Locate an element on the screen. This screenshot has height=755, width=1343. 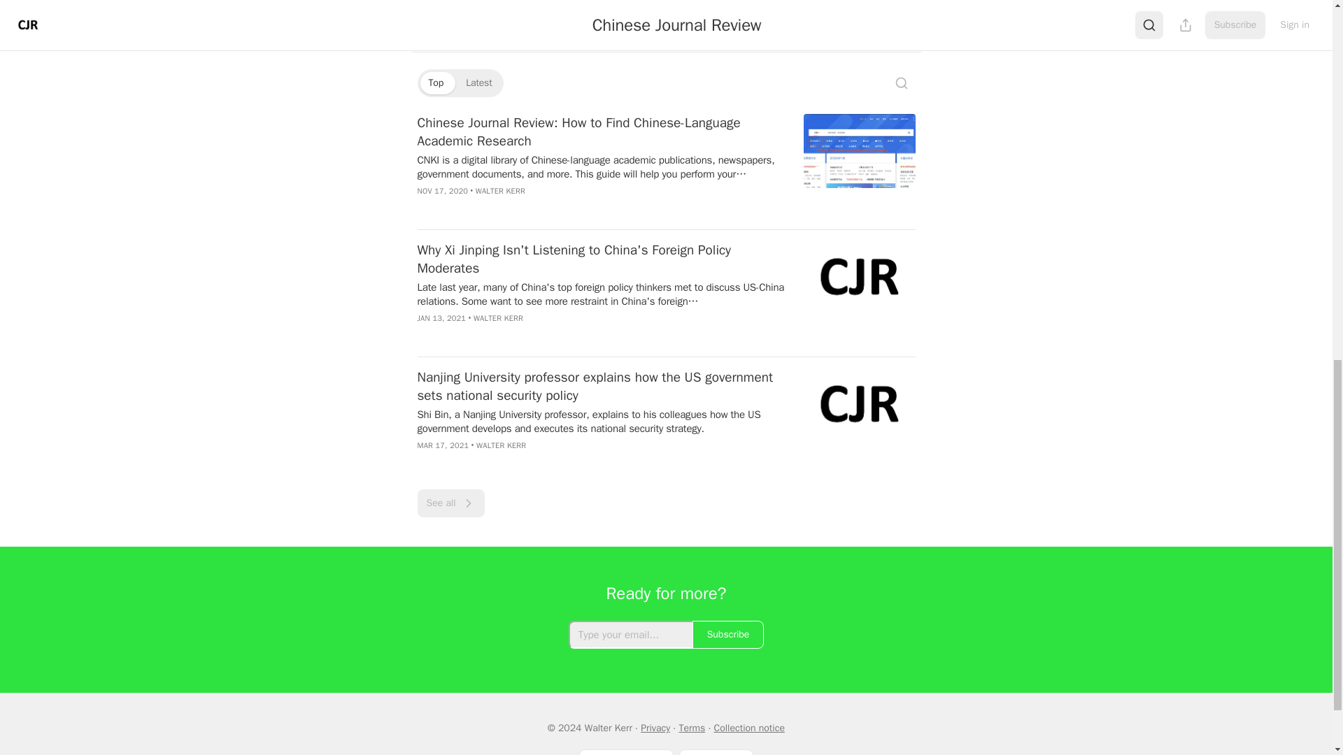
WALTER KERR is located at coordinates (499, 190).